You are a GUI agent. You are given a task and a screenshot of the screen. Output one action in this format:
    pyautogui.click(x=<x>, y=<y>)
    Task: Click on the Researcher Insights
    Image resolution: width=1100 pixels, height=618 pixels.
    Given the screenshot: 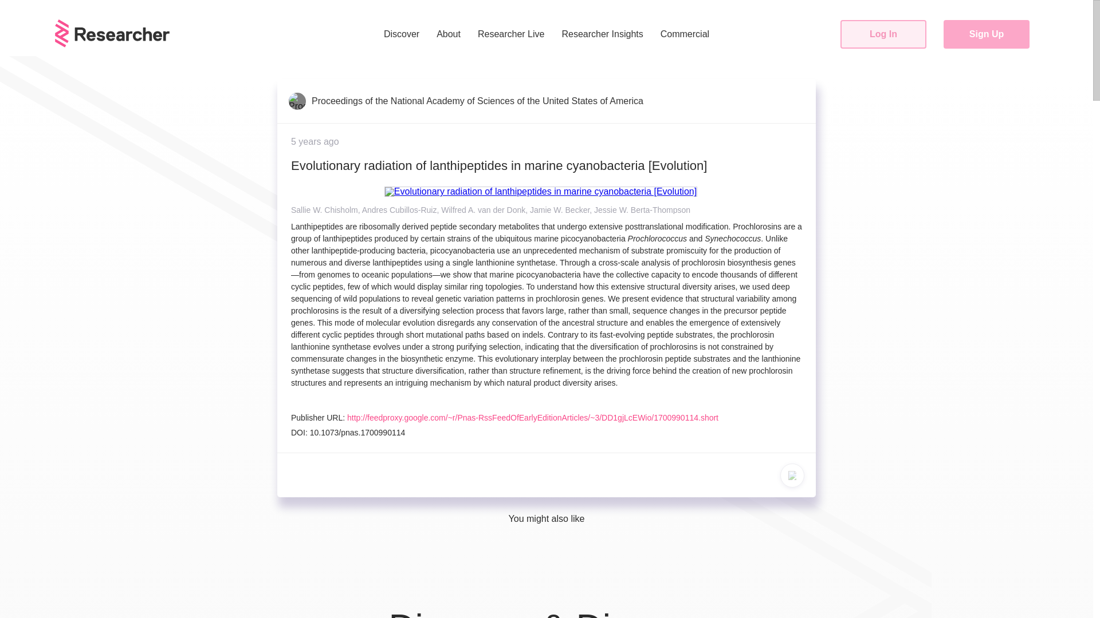 What is the action you would take?
    pyautogui.click(x=602, y=34)
    